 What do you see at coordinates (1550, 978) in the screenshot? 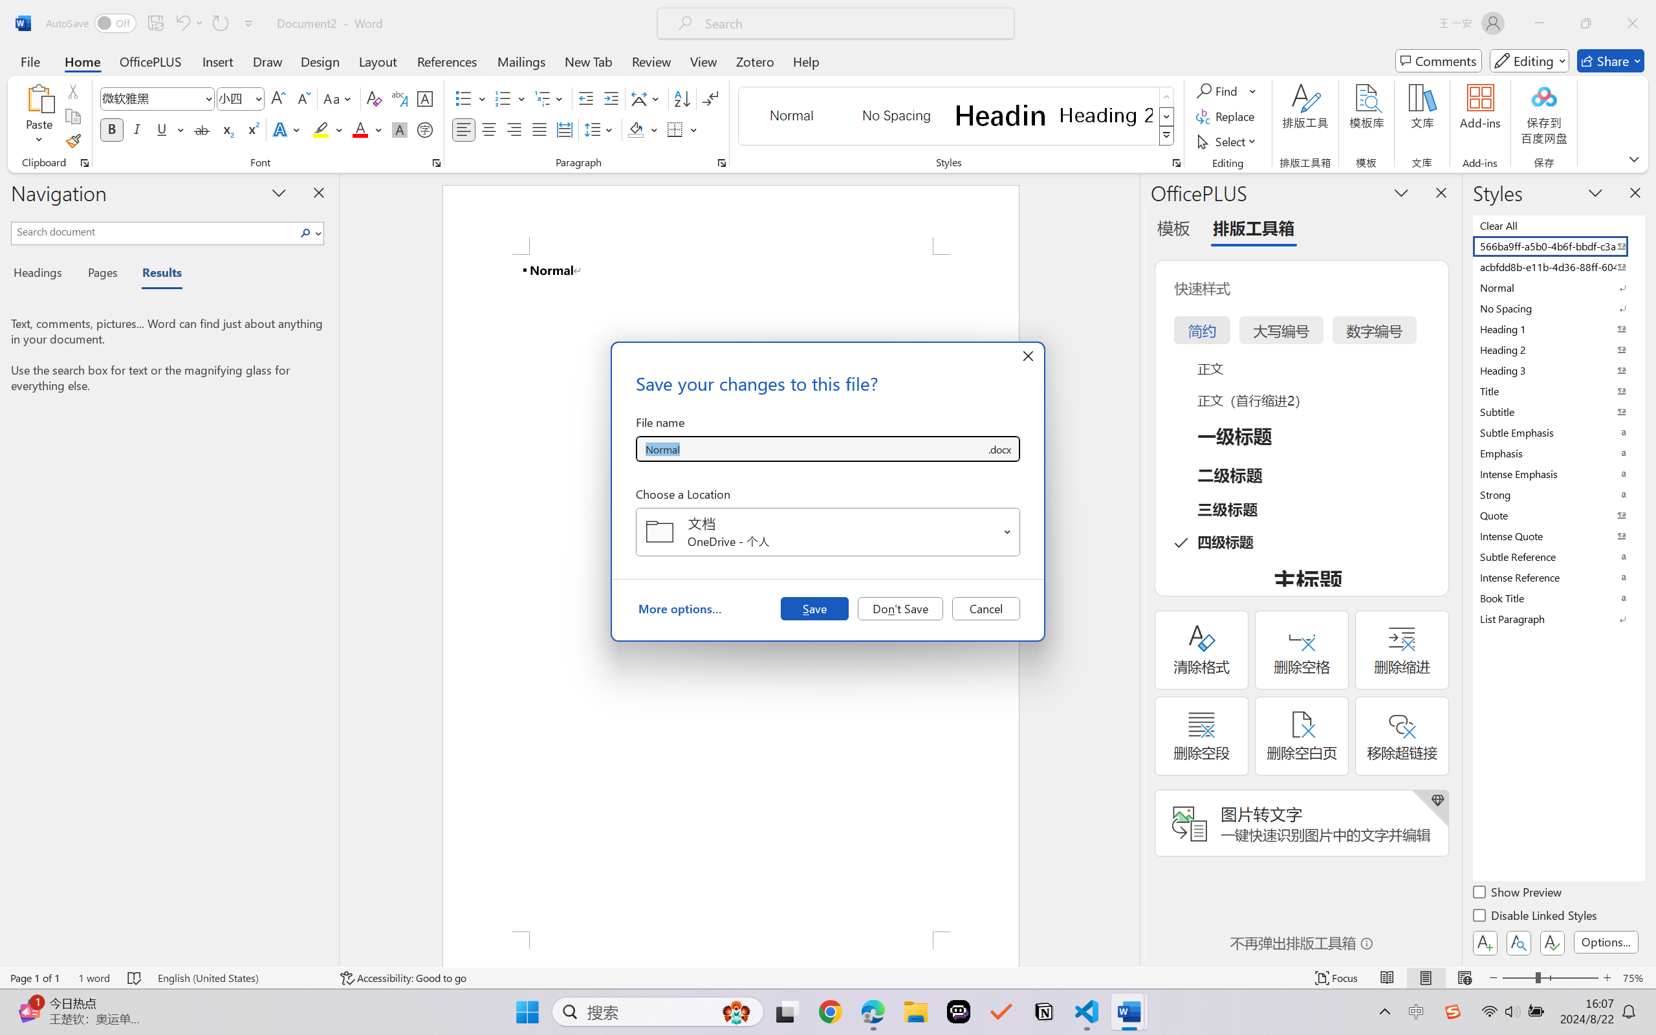
I see `Zoom` at bounding box center [1550, 978].